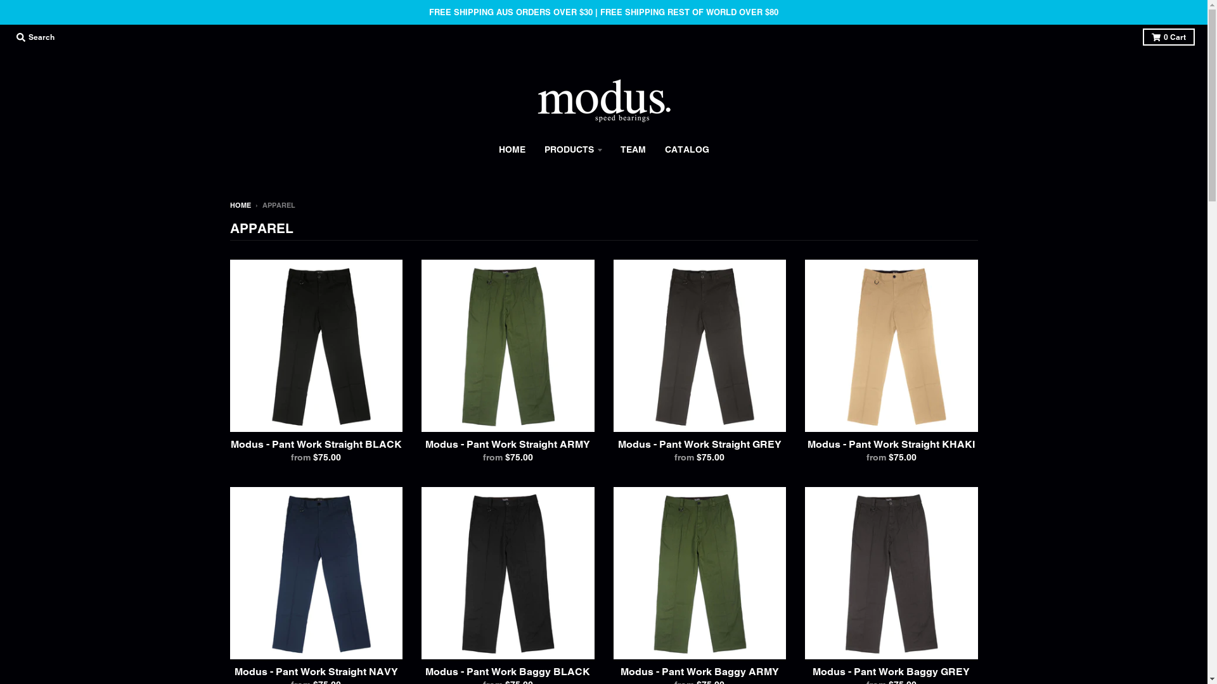  I want to click on Modus - Pant Work Straight NAVY, so click(316, 671).